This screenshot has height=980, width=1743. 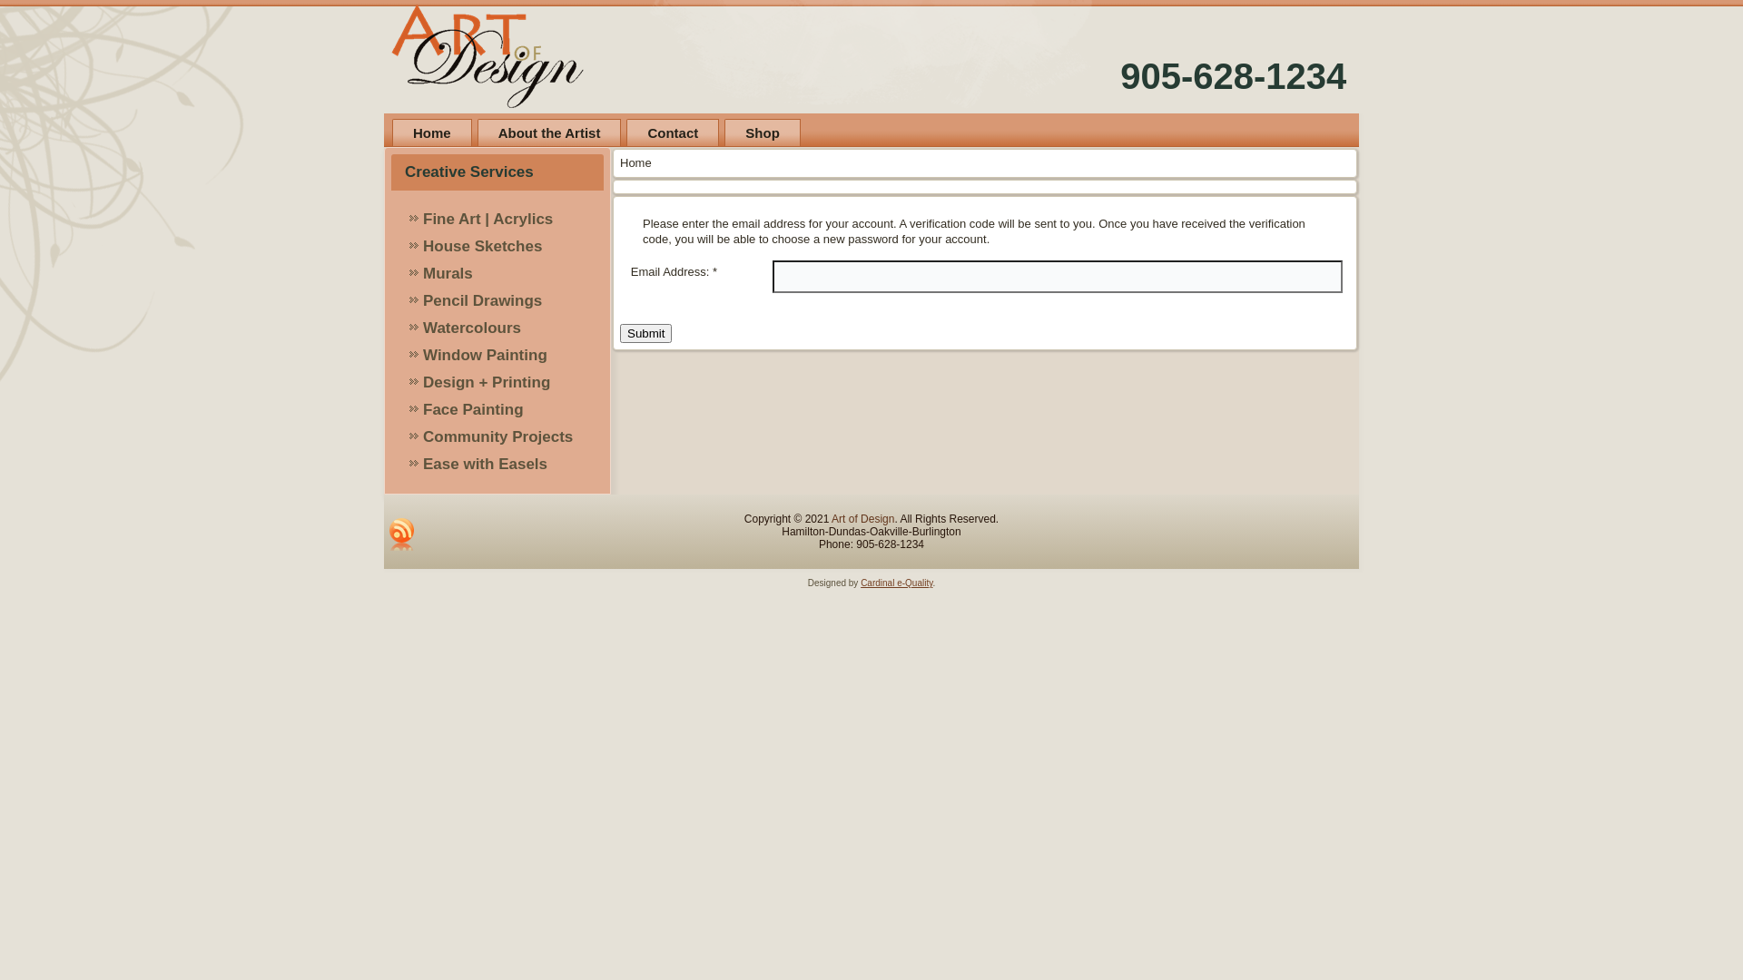 I want to click on Pencil Drawings, so click(x=497, y=301).